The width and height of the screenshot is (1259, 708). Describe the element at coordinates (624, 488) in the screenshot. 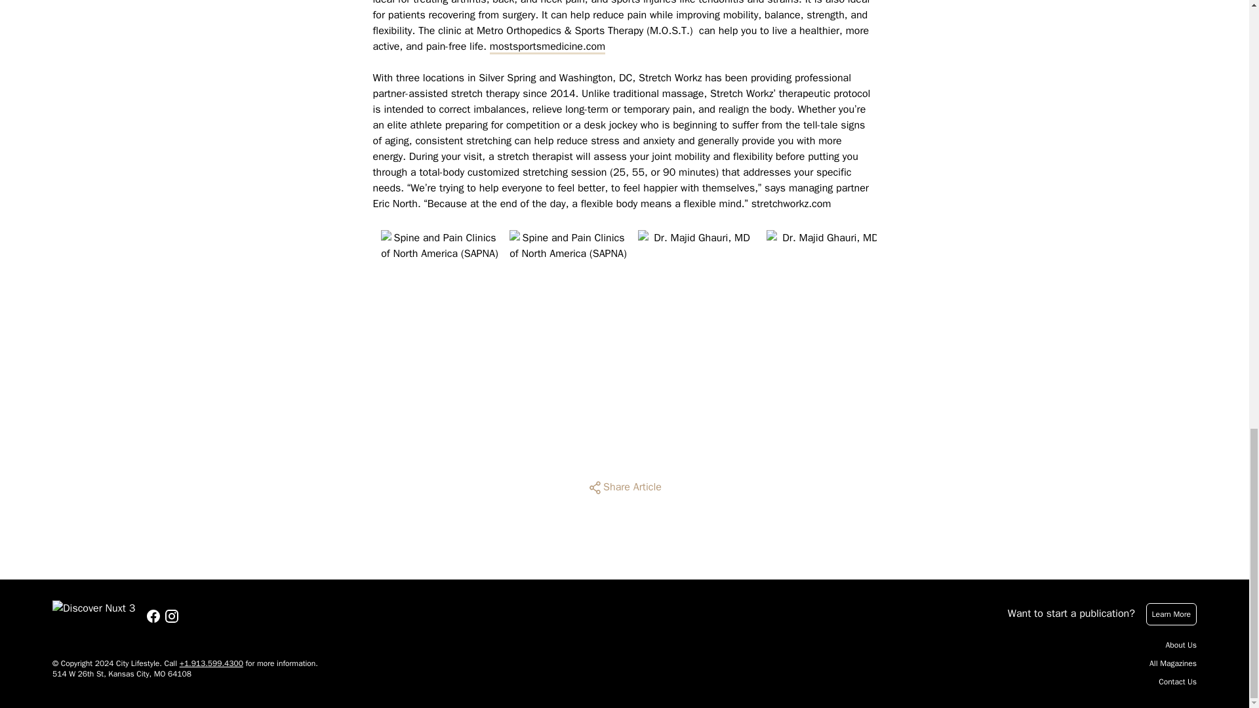

I see `Share Article` at that location.